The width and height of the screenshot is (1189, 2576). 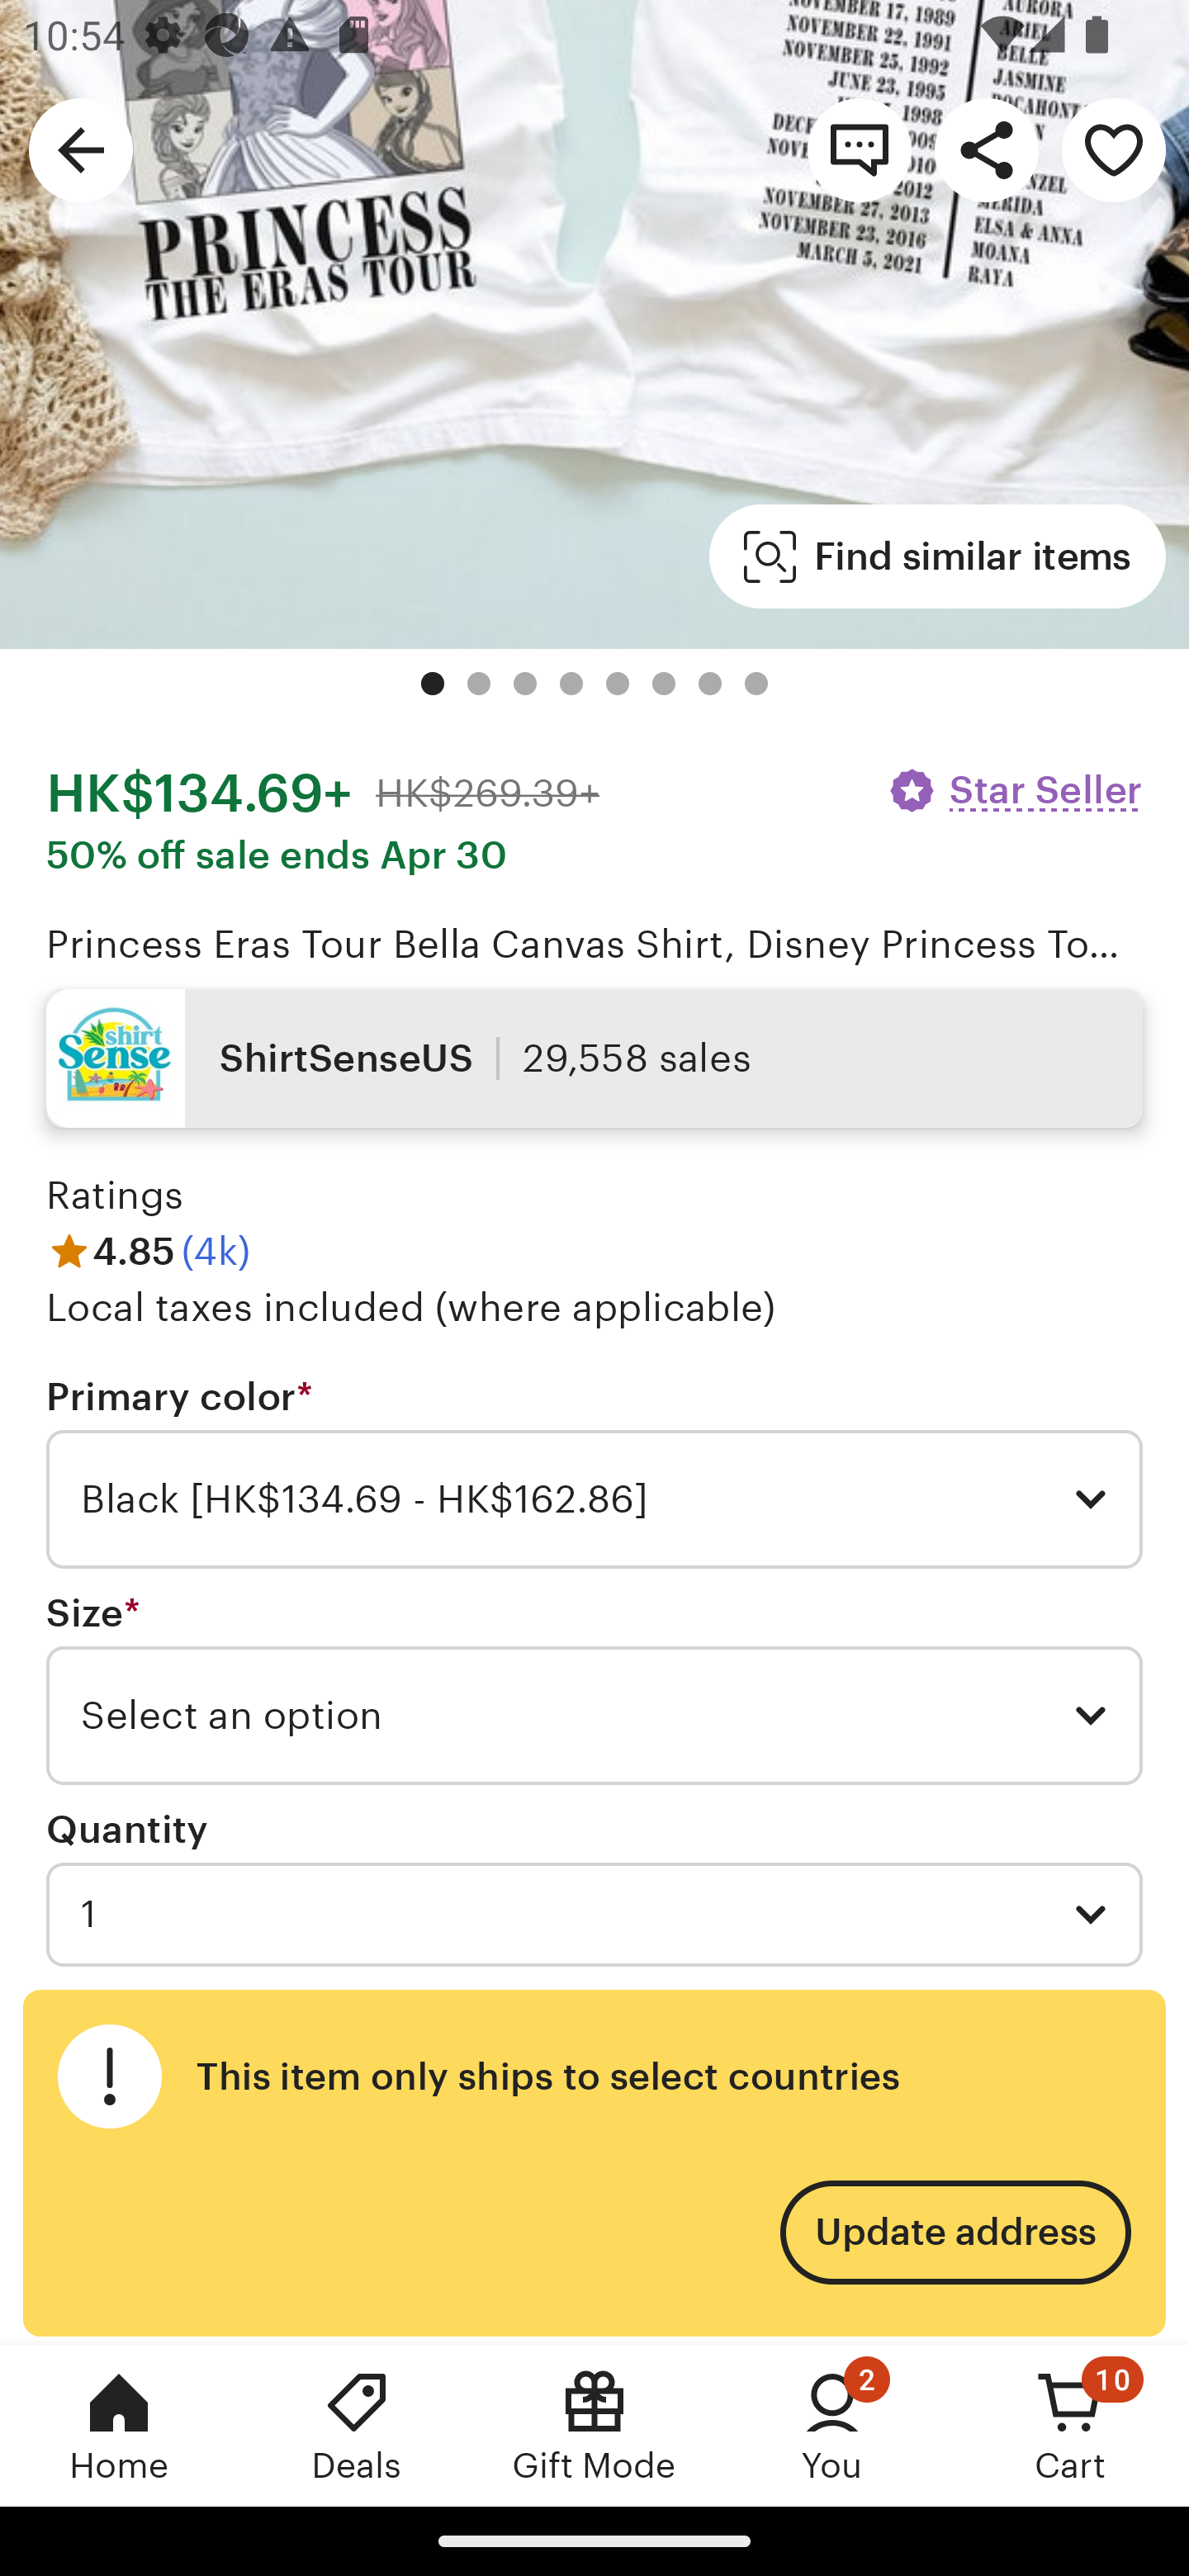 I want to click on Star Seller, so click(x=1014, y=791).